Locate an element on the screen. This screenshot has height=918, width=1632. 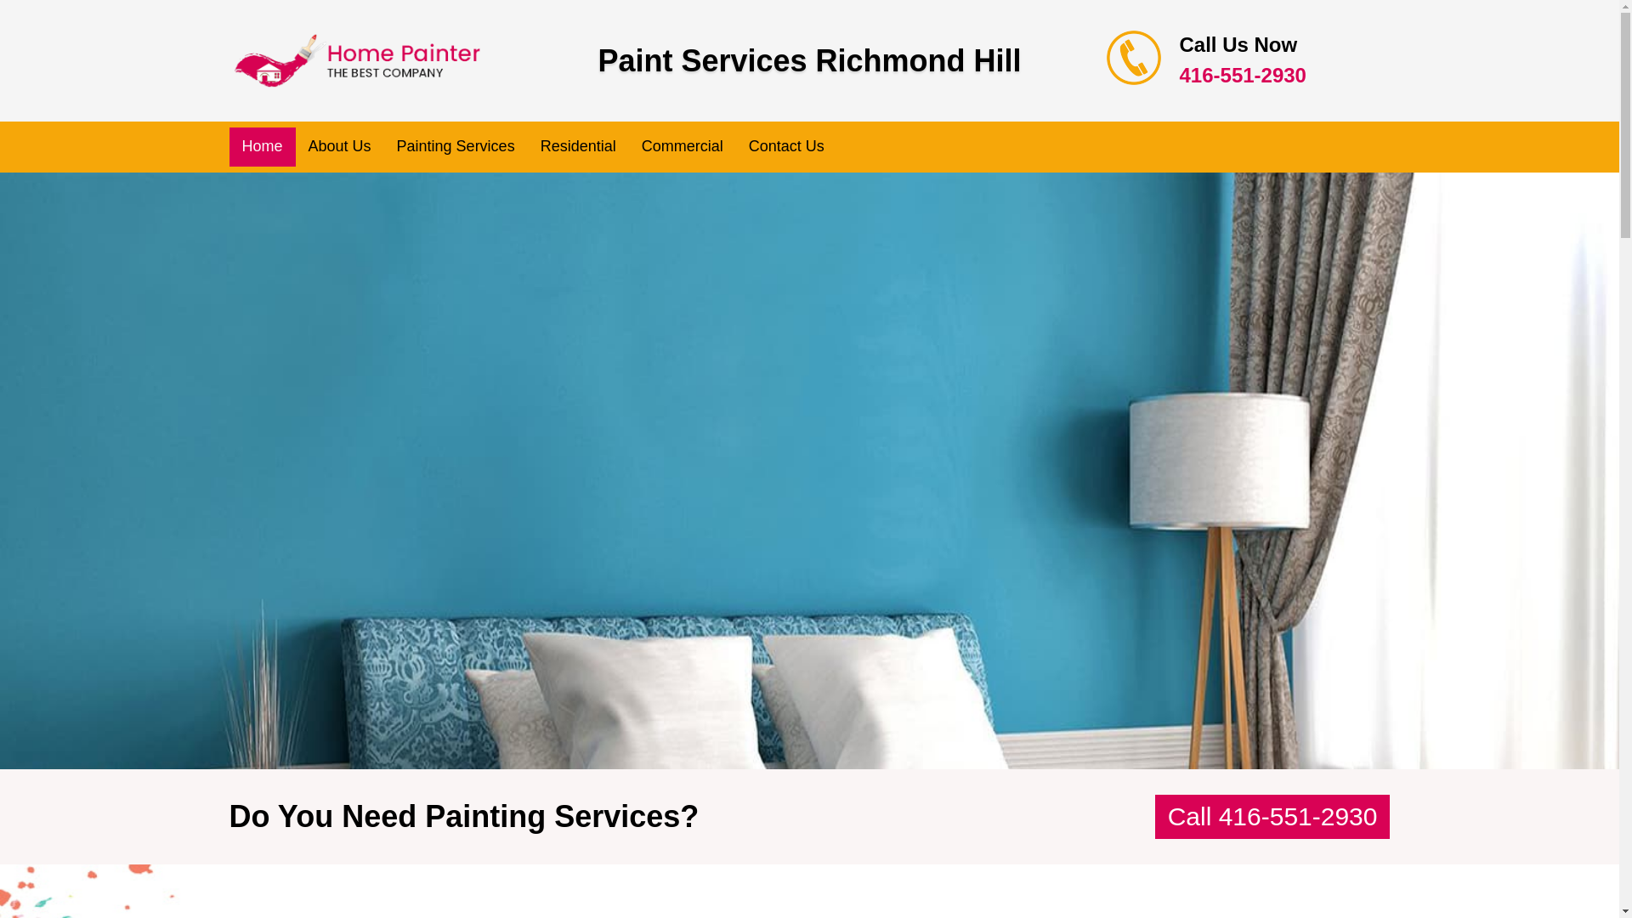
Commercial is located at coordinates (682, 146).